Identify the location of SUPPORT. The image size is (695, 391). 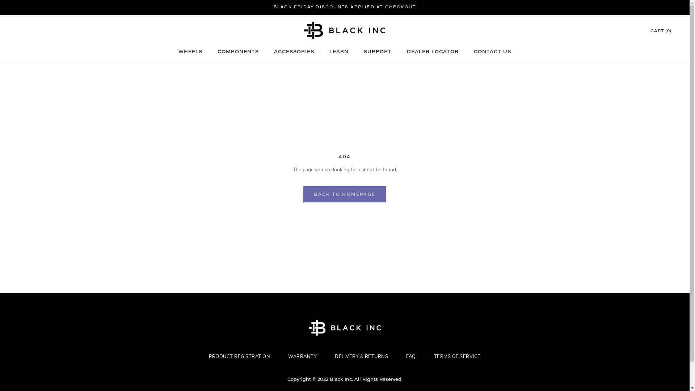
(378, 52).